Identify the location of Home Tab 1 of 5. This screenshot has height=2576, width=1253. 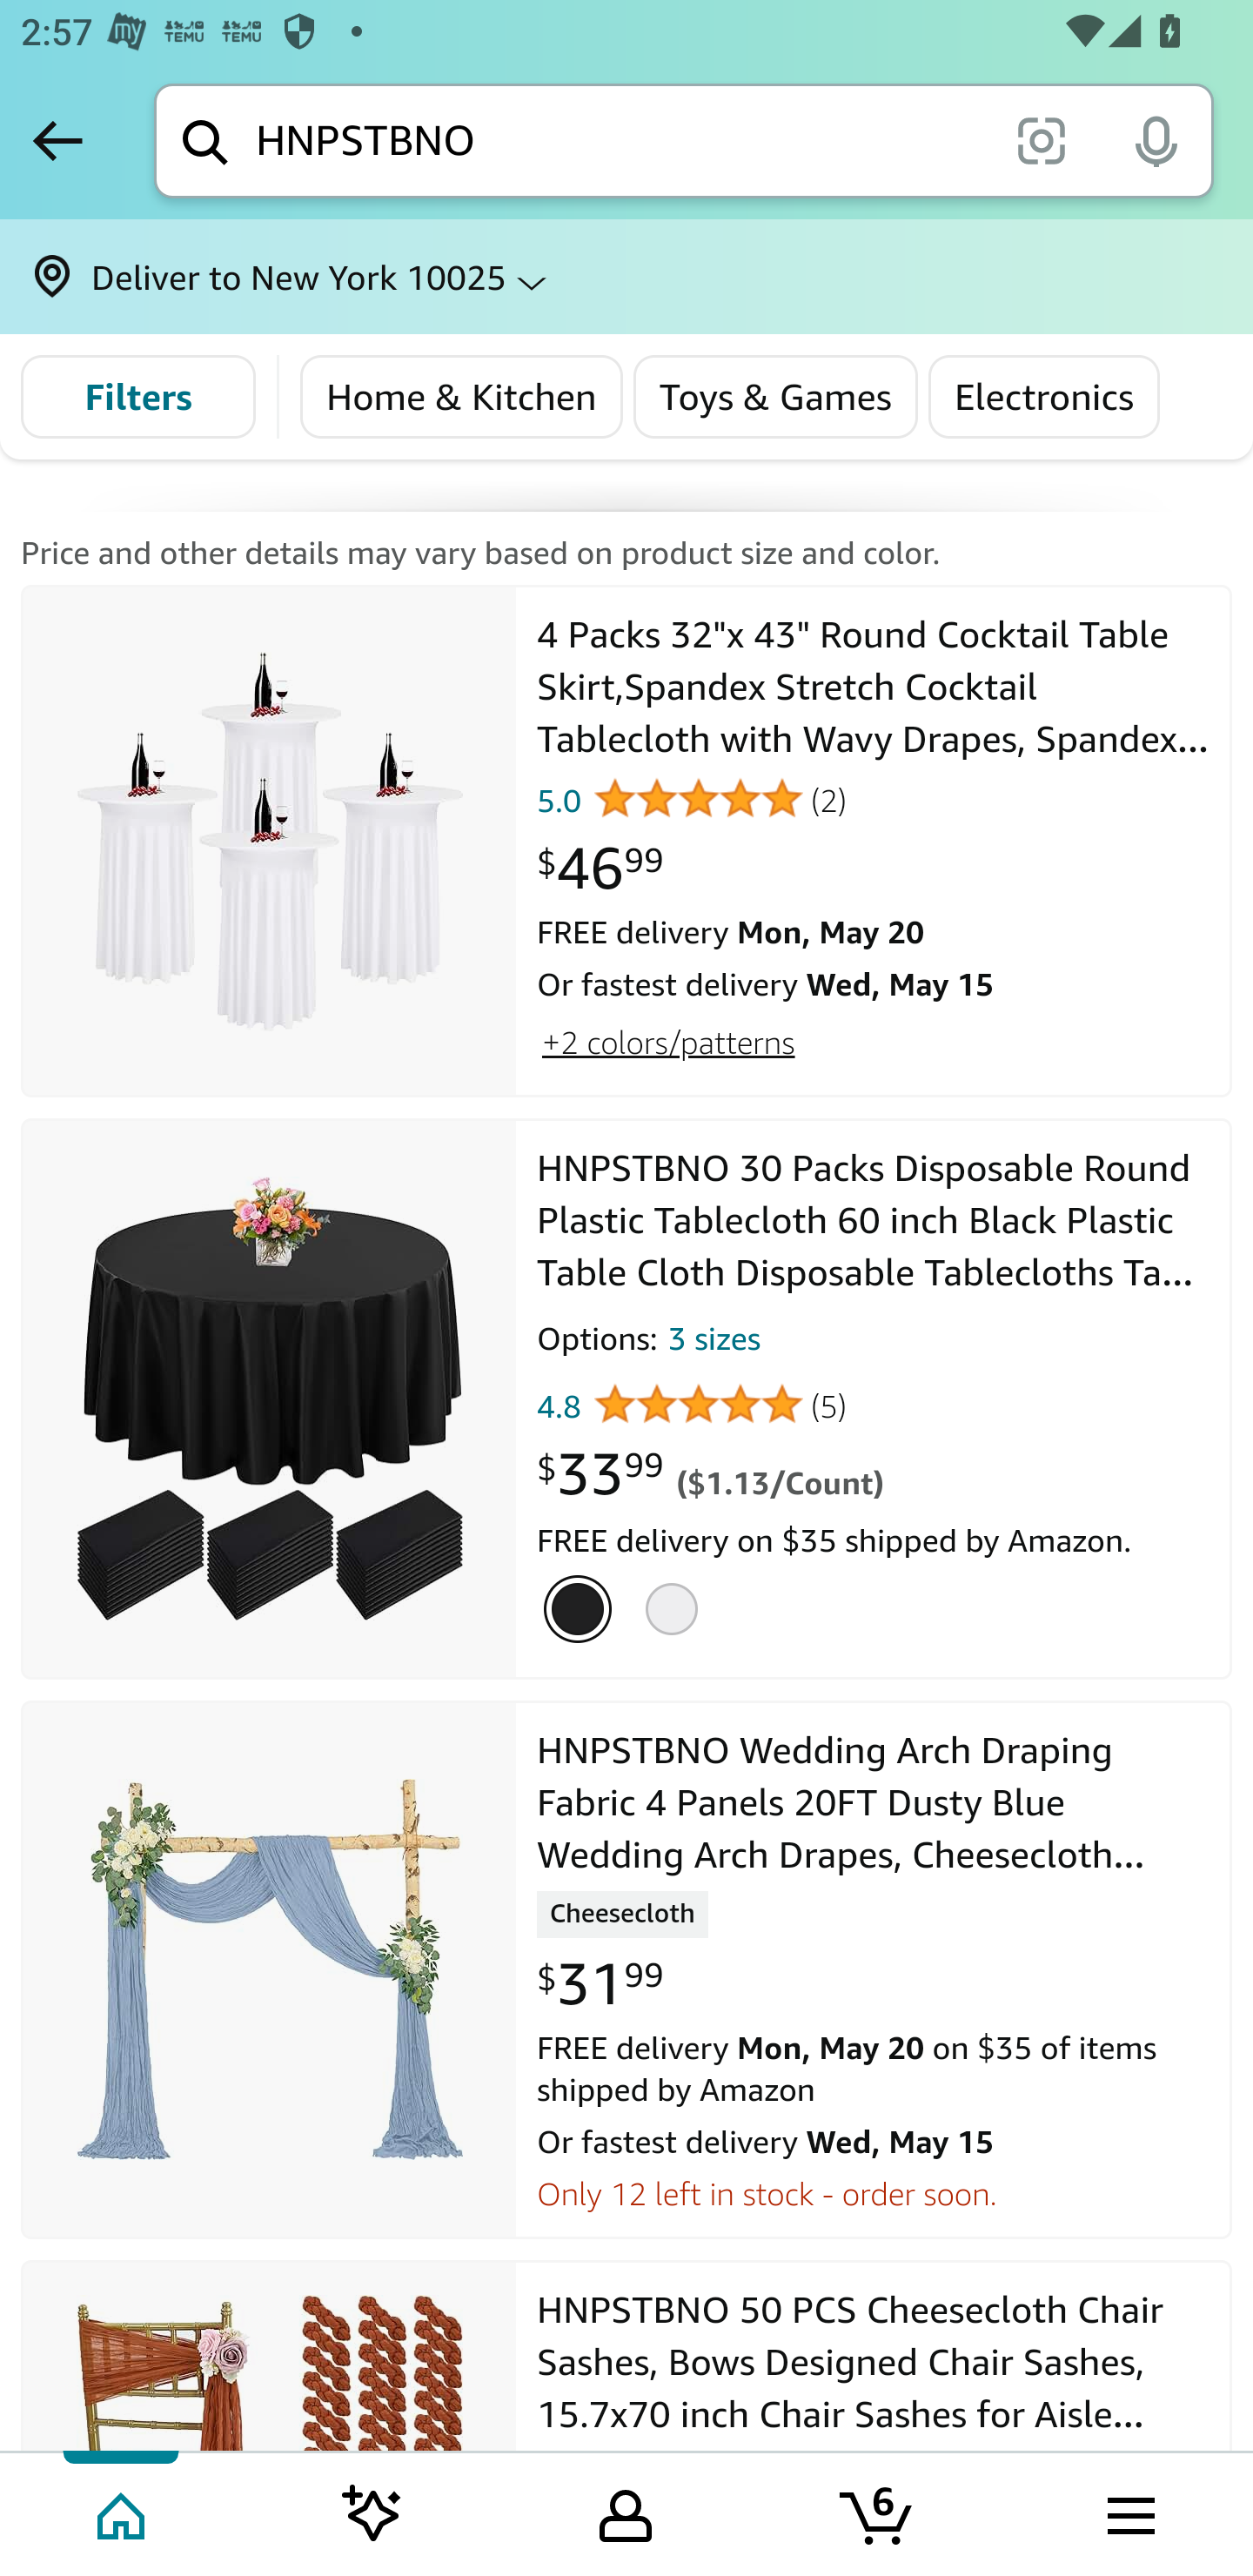
(124, 2512).